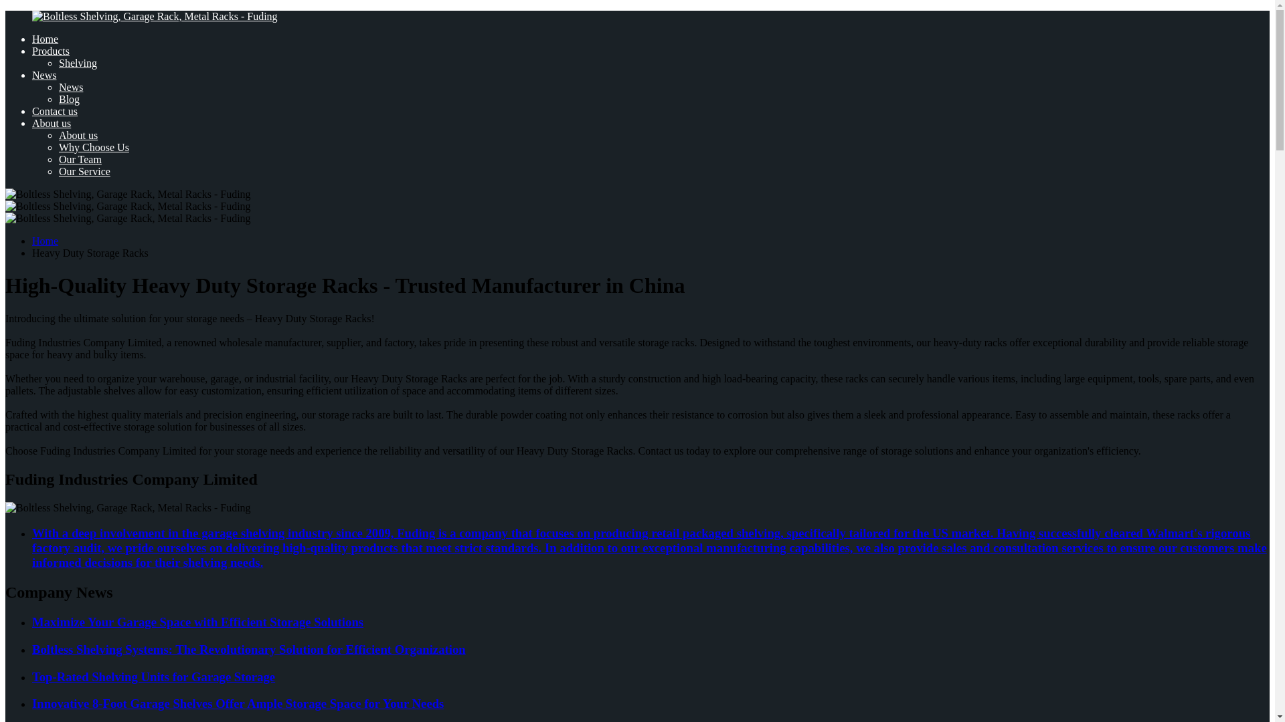  What do you see at coordinates (78, 63) in the screenshot?
I see `Shelving` at bounding box center [78, 63].